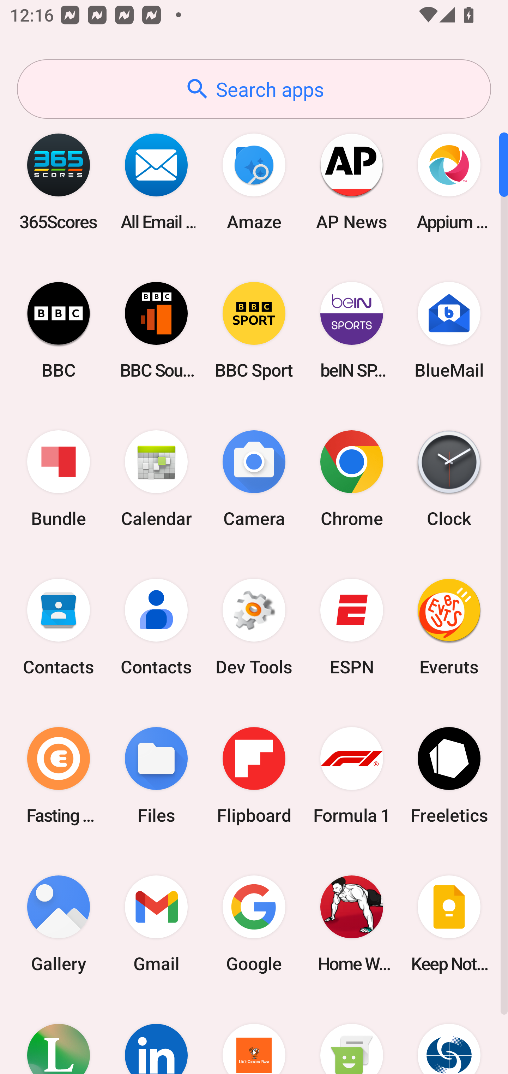  Describe the element at coordinates (449, 923) in the screenshot. I see `Keep Notes` at that location.